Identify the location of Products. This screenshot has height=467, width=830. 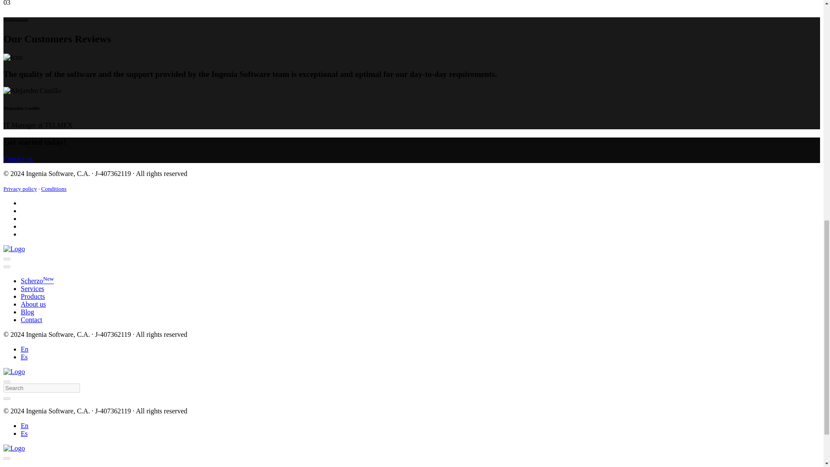
(33, 297).